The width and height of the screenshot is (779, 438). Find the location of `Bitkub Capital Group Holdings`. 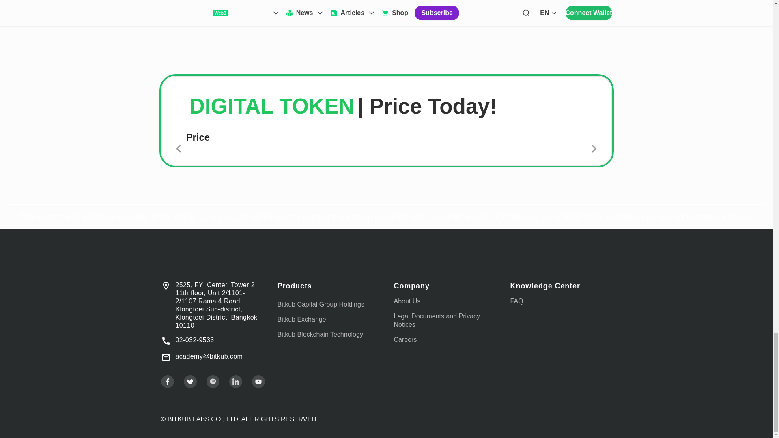

Bitkub Capital Group Holdings is located at coordinates (321, 304).